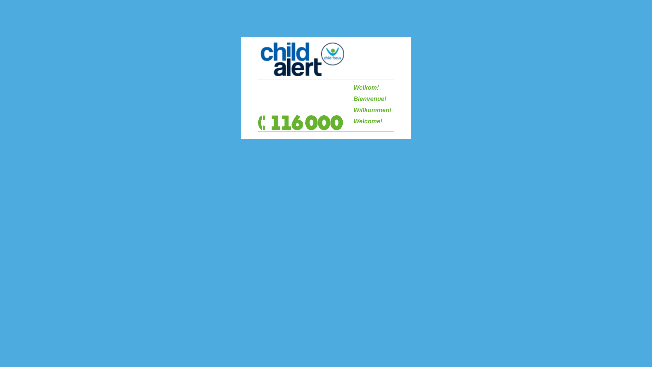  I want to click on Willkommen!, so click(373, 110).